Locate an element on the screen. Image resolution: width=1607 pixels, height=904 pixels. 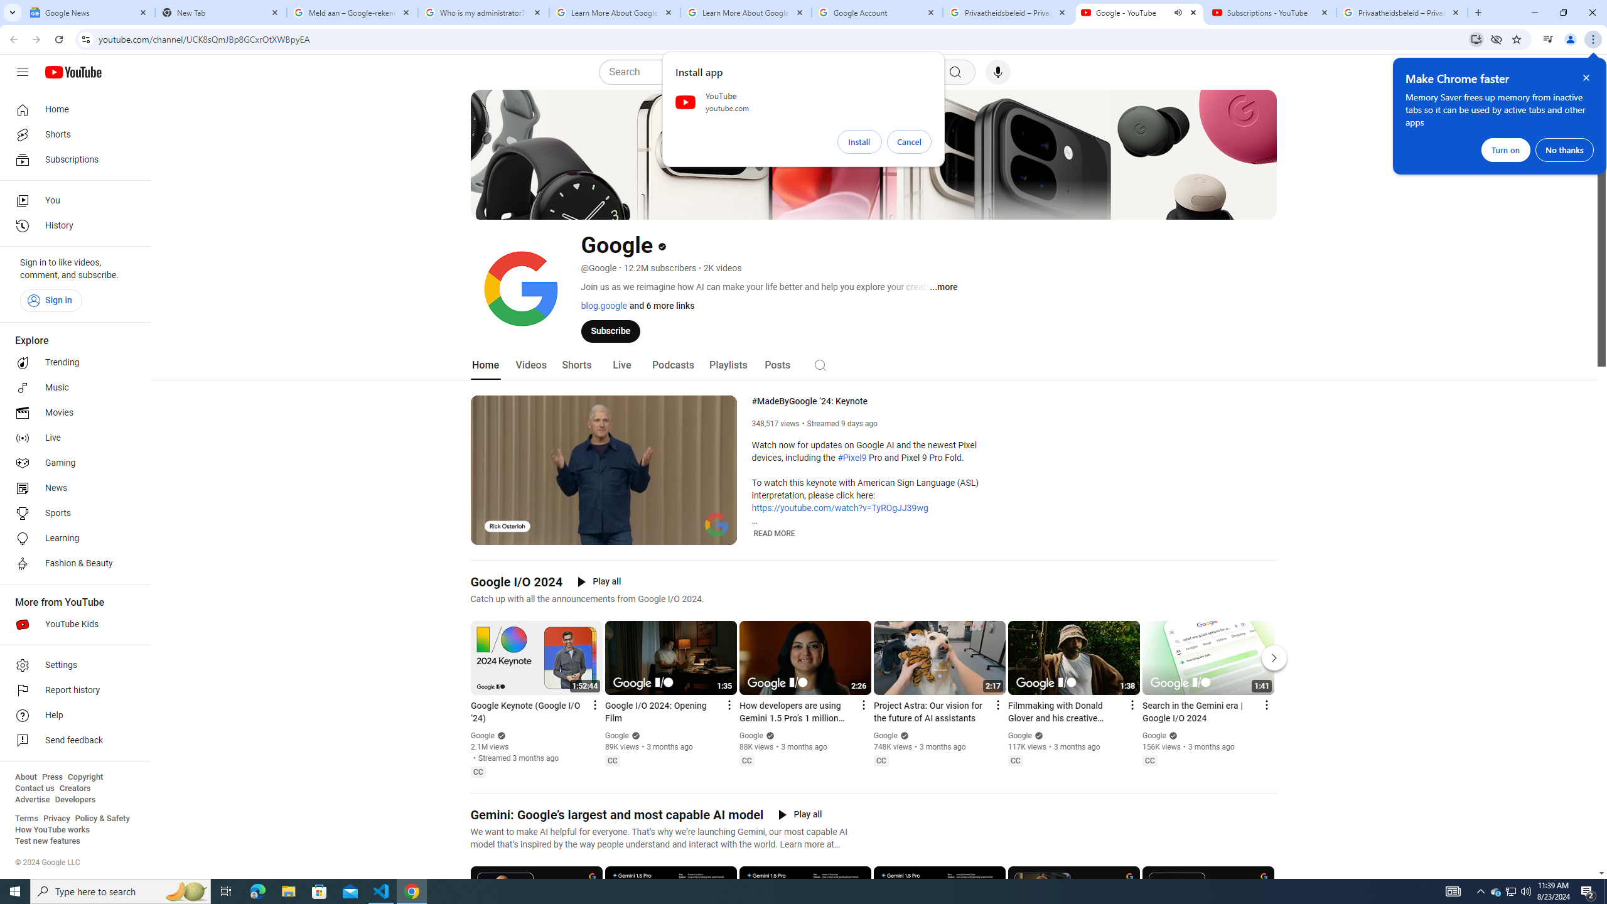
Press is located at coordinates (51, 777).